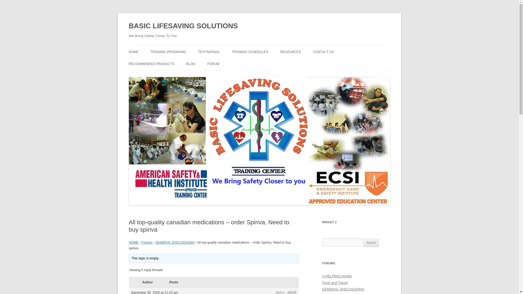 The image size is (523, 294). Describe the element at coordinates (213, 76) in the screenshot. I see `STAR OF LIFE` at that location.